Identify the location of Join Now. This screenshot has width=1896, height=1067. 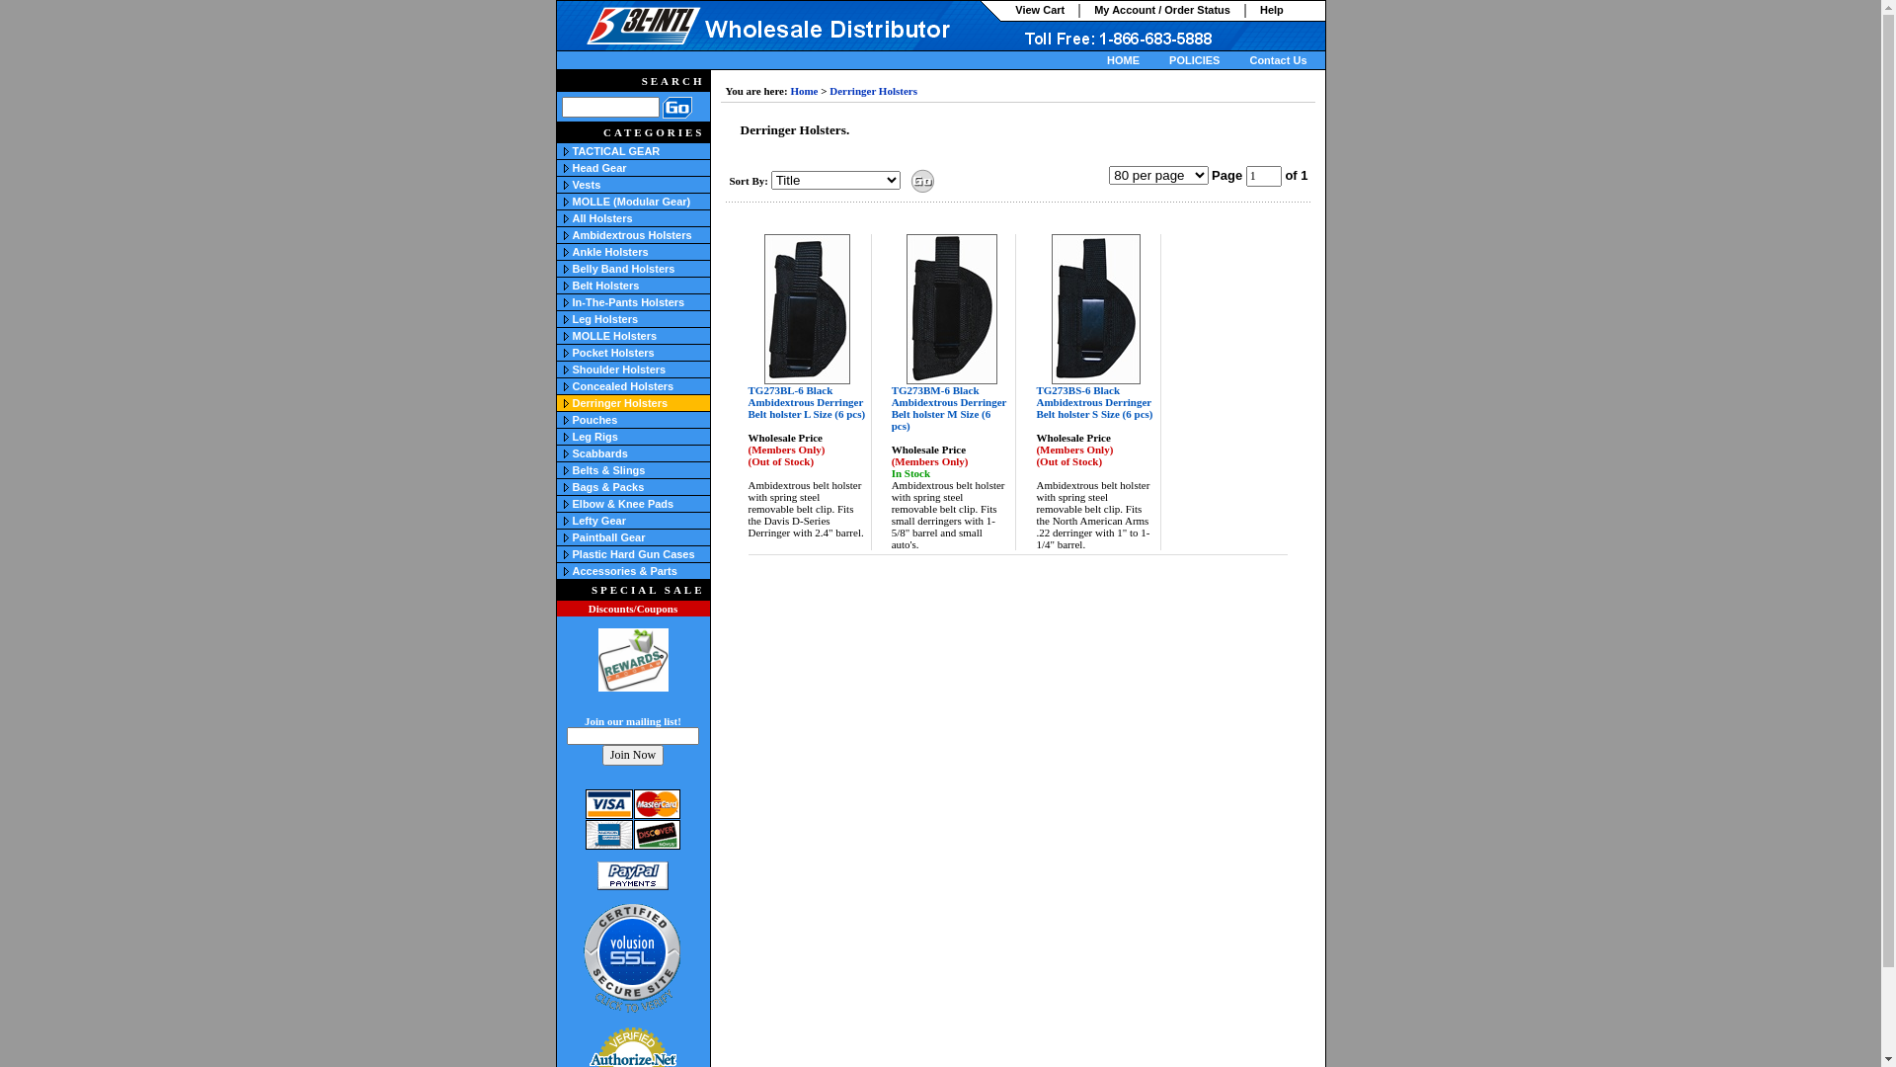
(633, 755).